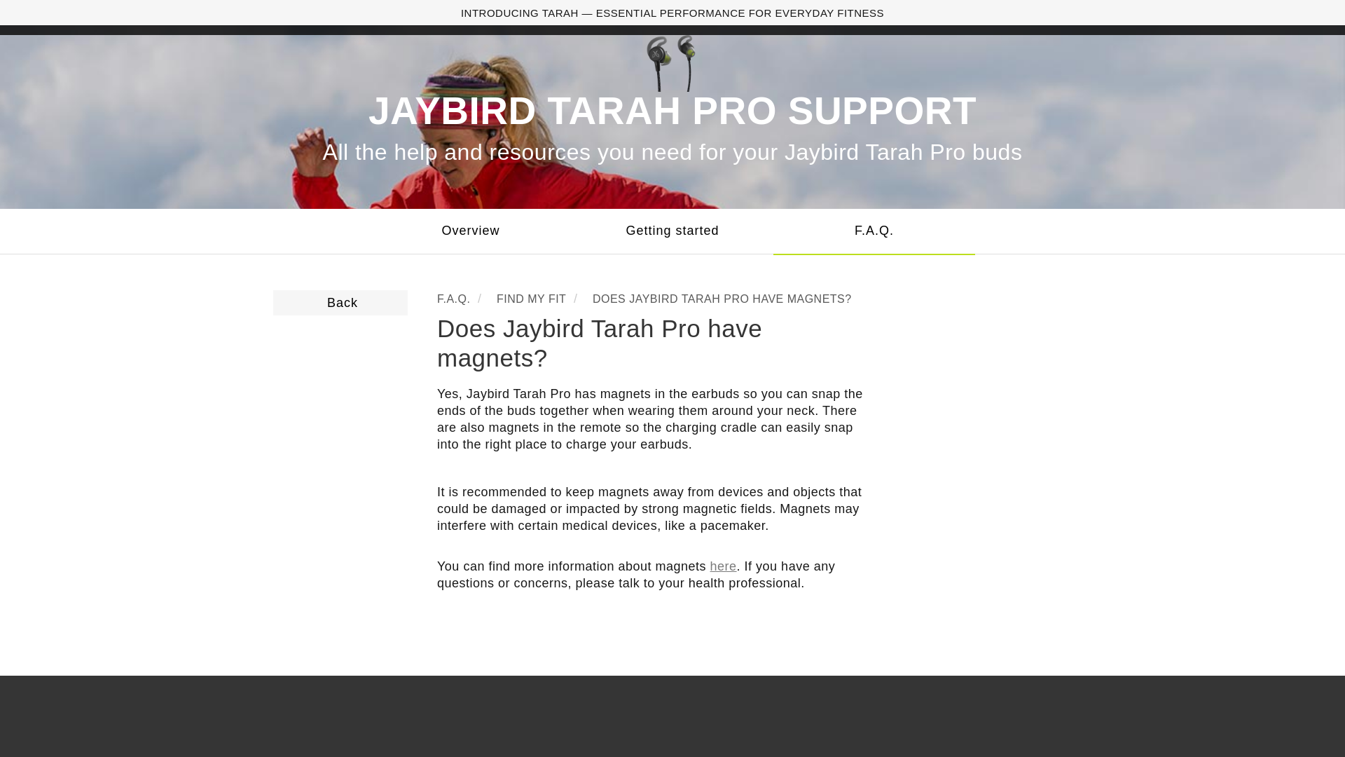  Describe the element at coordinates (647, 104) in the screenshot. I see `X4` at that location.